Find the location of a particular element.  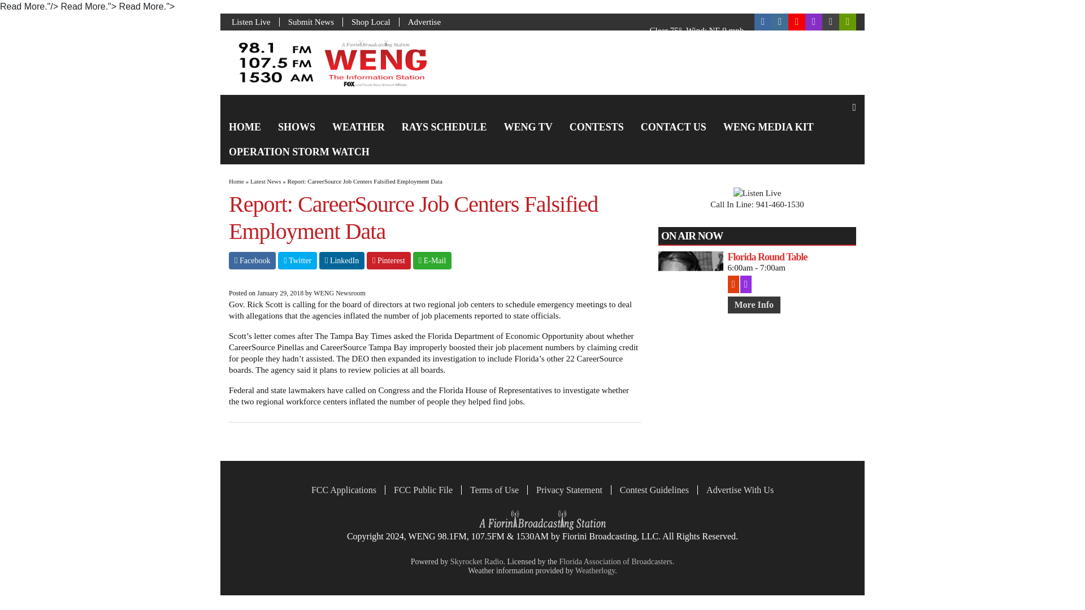

CONTACT US is located at coordinates (674, 127).